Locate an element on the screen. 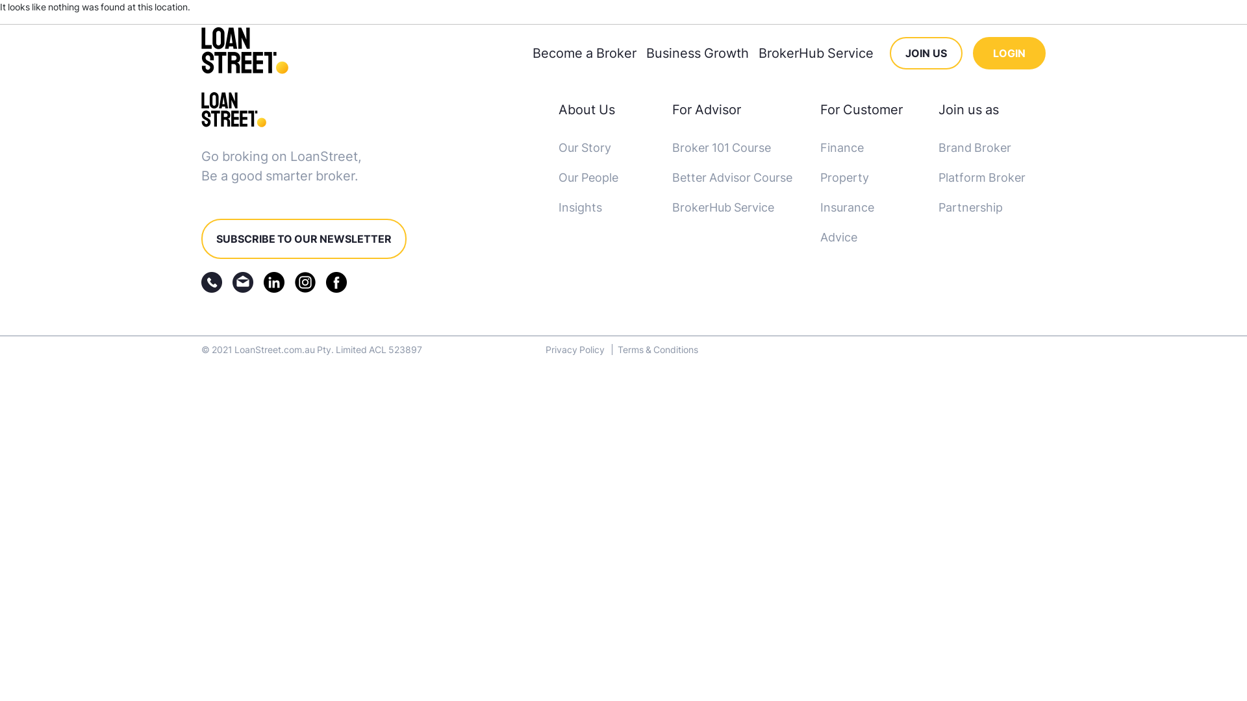 This screenshot has width=1247, height=701. Business Growth is located at coordinates (698, 53).